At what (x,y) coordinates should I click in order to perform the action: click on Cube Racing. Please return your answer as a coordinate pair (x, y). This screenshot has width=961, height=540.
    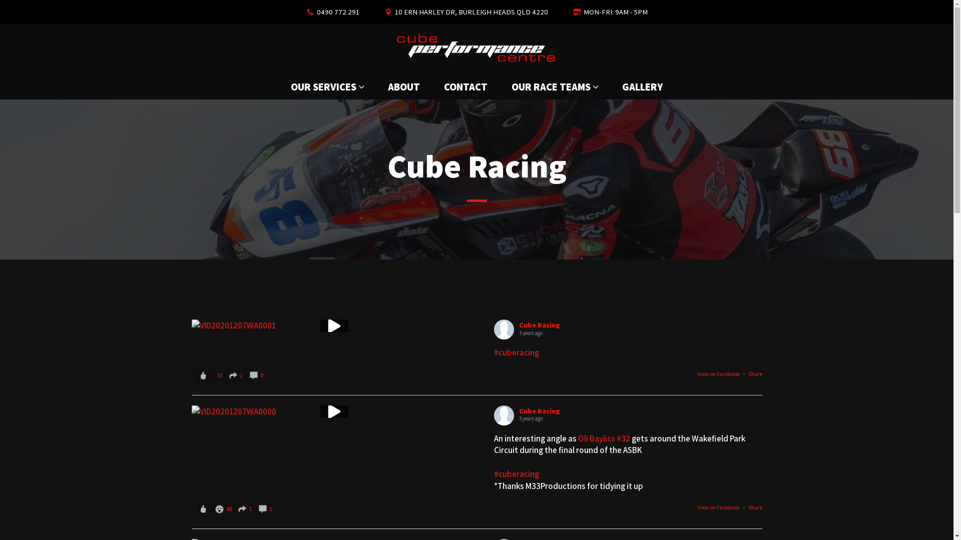
    Looking at the image, I should click on (540, 411).